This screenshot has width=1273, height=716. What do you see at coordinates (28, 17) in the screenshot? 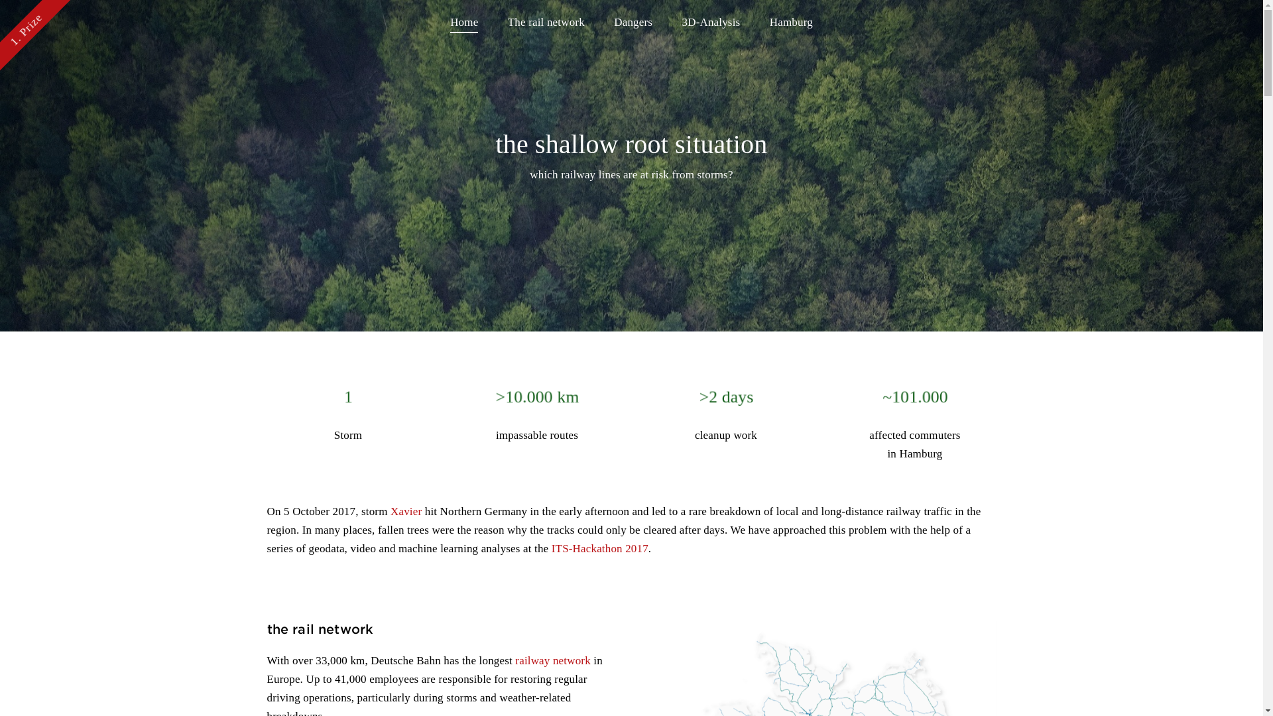
I see `1. Prize` at bounding box center [28, 17].